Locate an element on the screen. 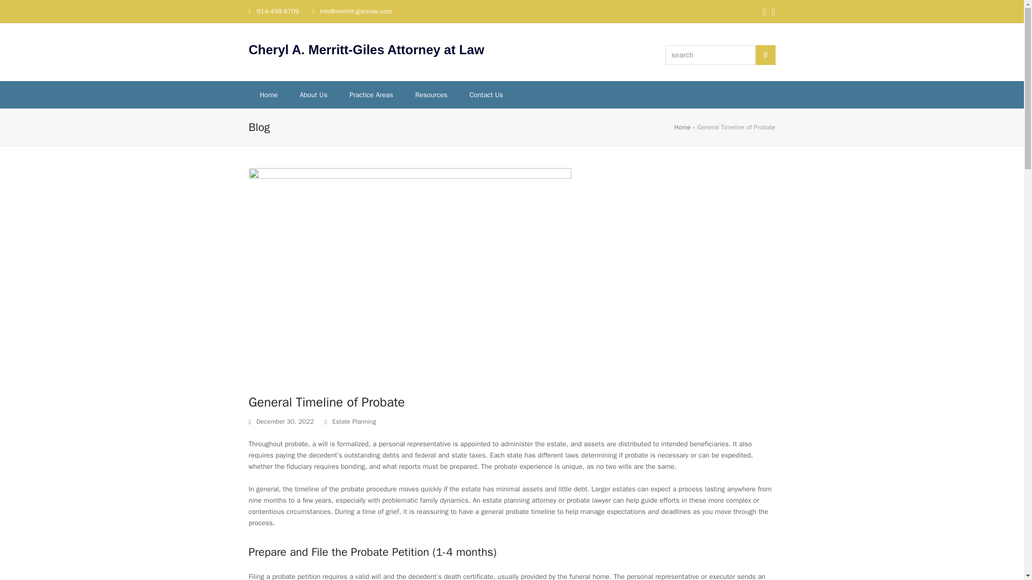 The image size is (1032, 580). Home is located at coordinates (683, 127).